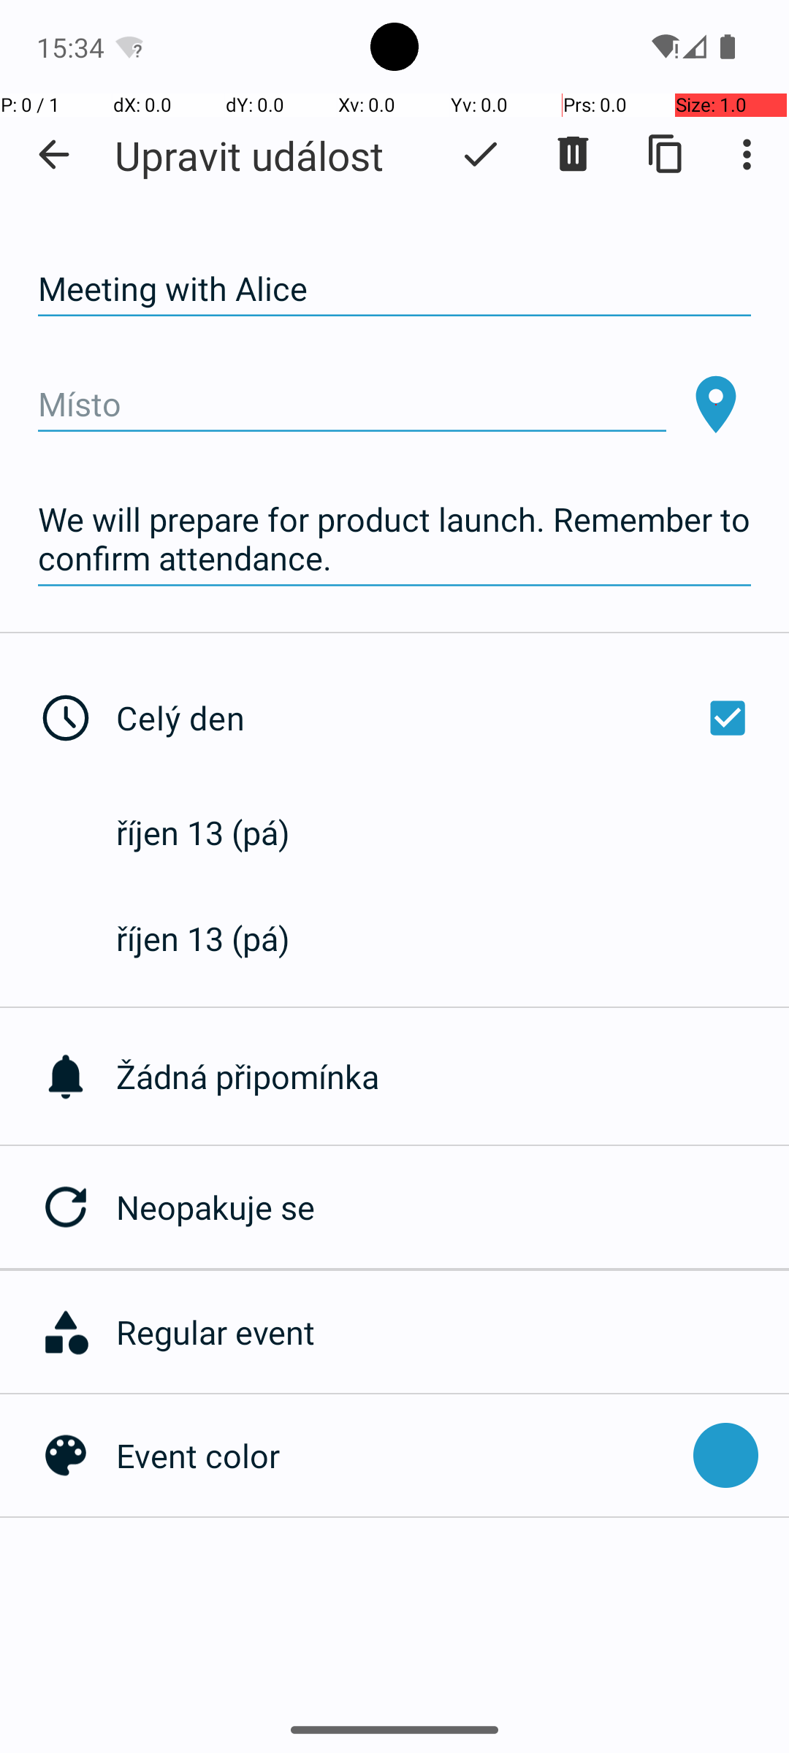 Image resolution: width=789 pixels, height=1753 pixels. I want to click on Upravit událost, so click(249, 155).